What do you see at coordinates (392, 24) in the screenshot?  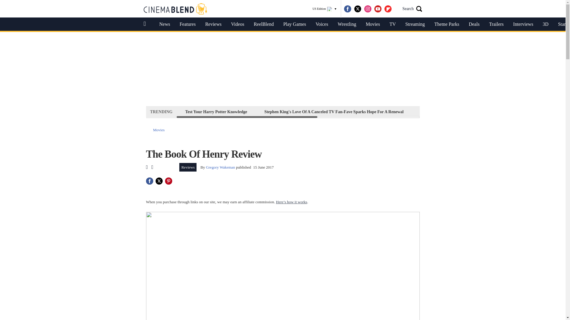 I see `TV` at bounding box center [392, 24].